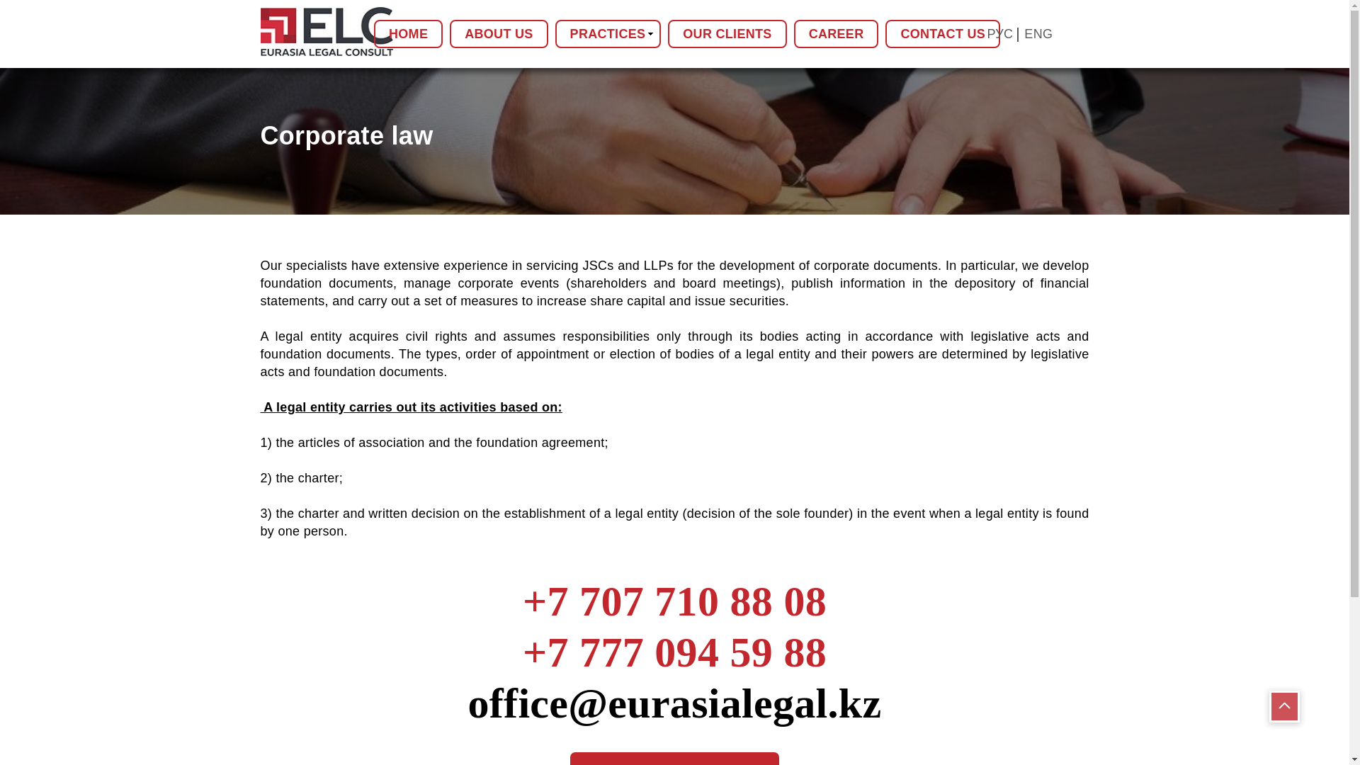 The image size is (1360, 765). Describe the element at coordinates (942, 34) in the screenshot. I see `CONTACT US` at that location.